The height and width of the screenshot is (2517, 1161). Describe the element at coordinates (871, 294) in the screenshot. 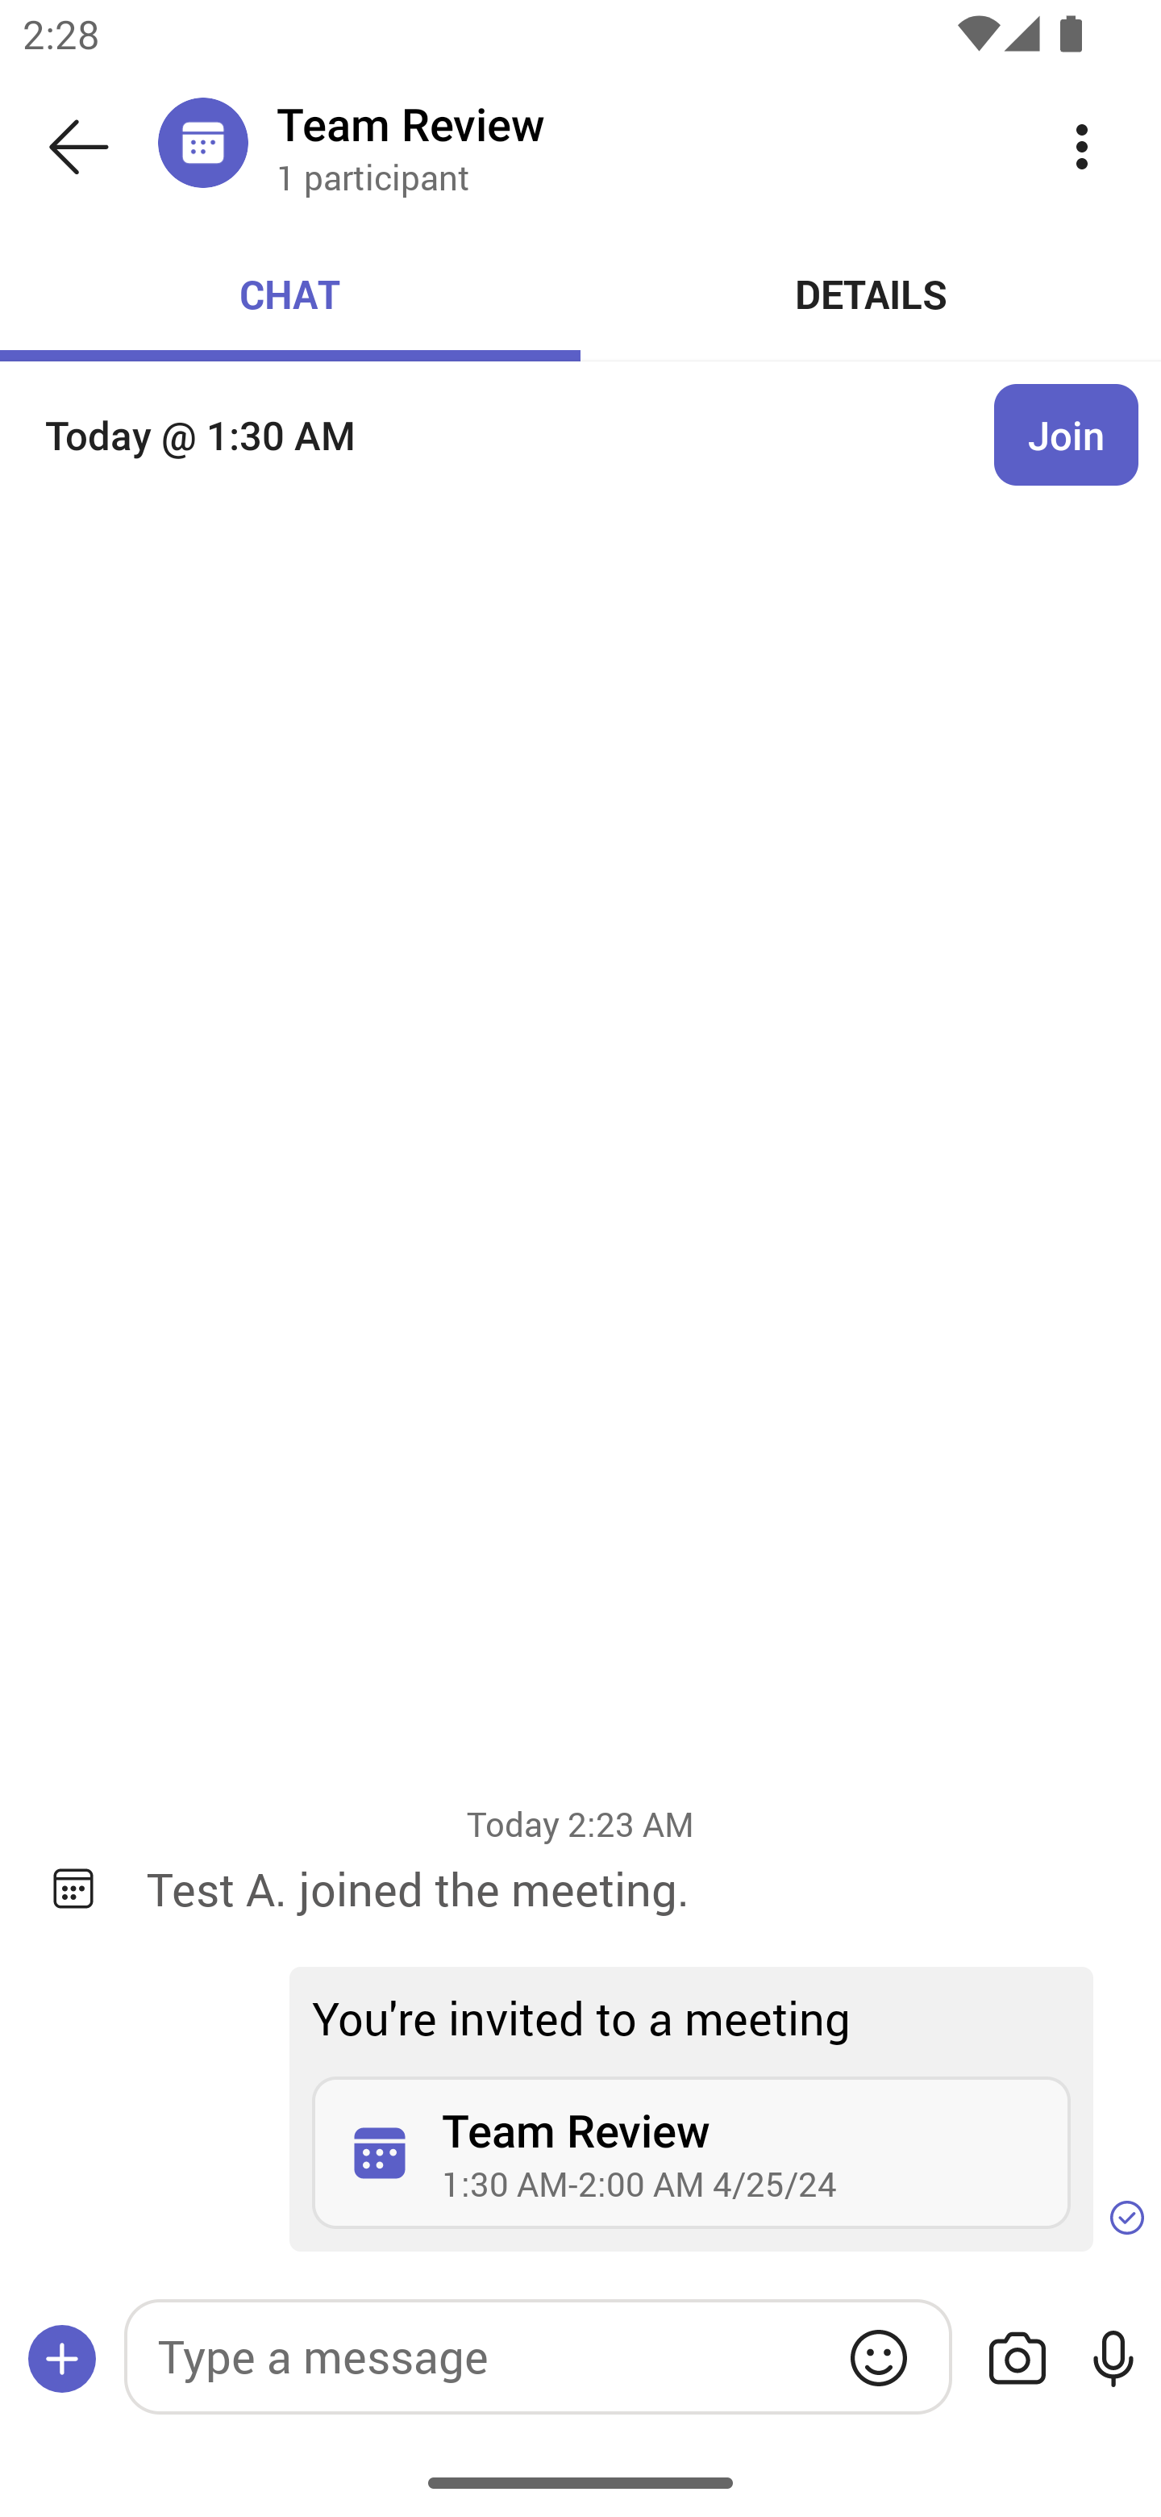

I see `Details DETAILS` at that location.